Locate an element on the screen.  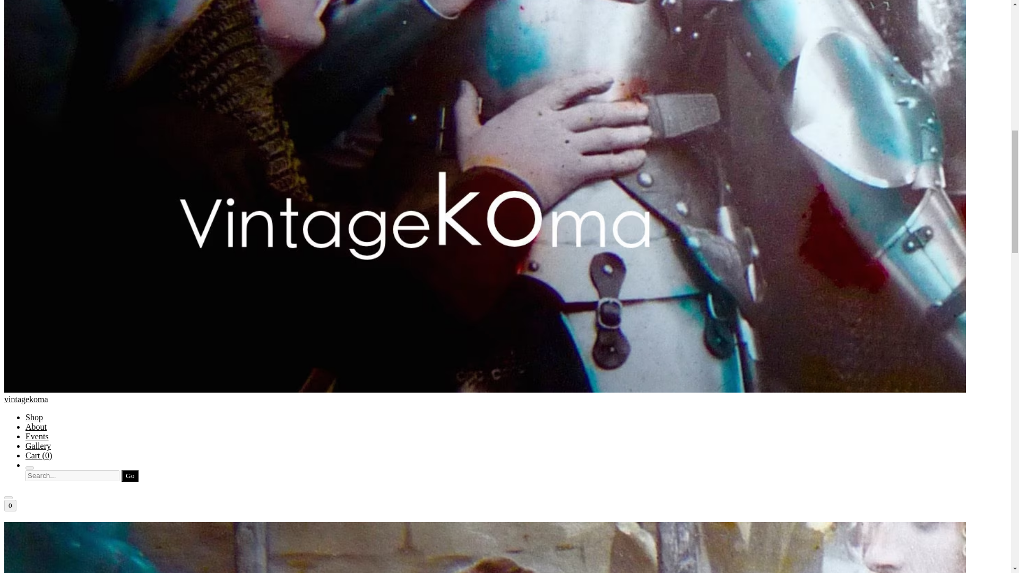
Gallery is located at coordinates (38, 446).